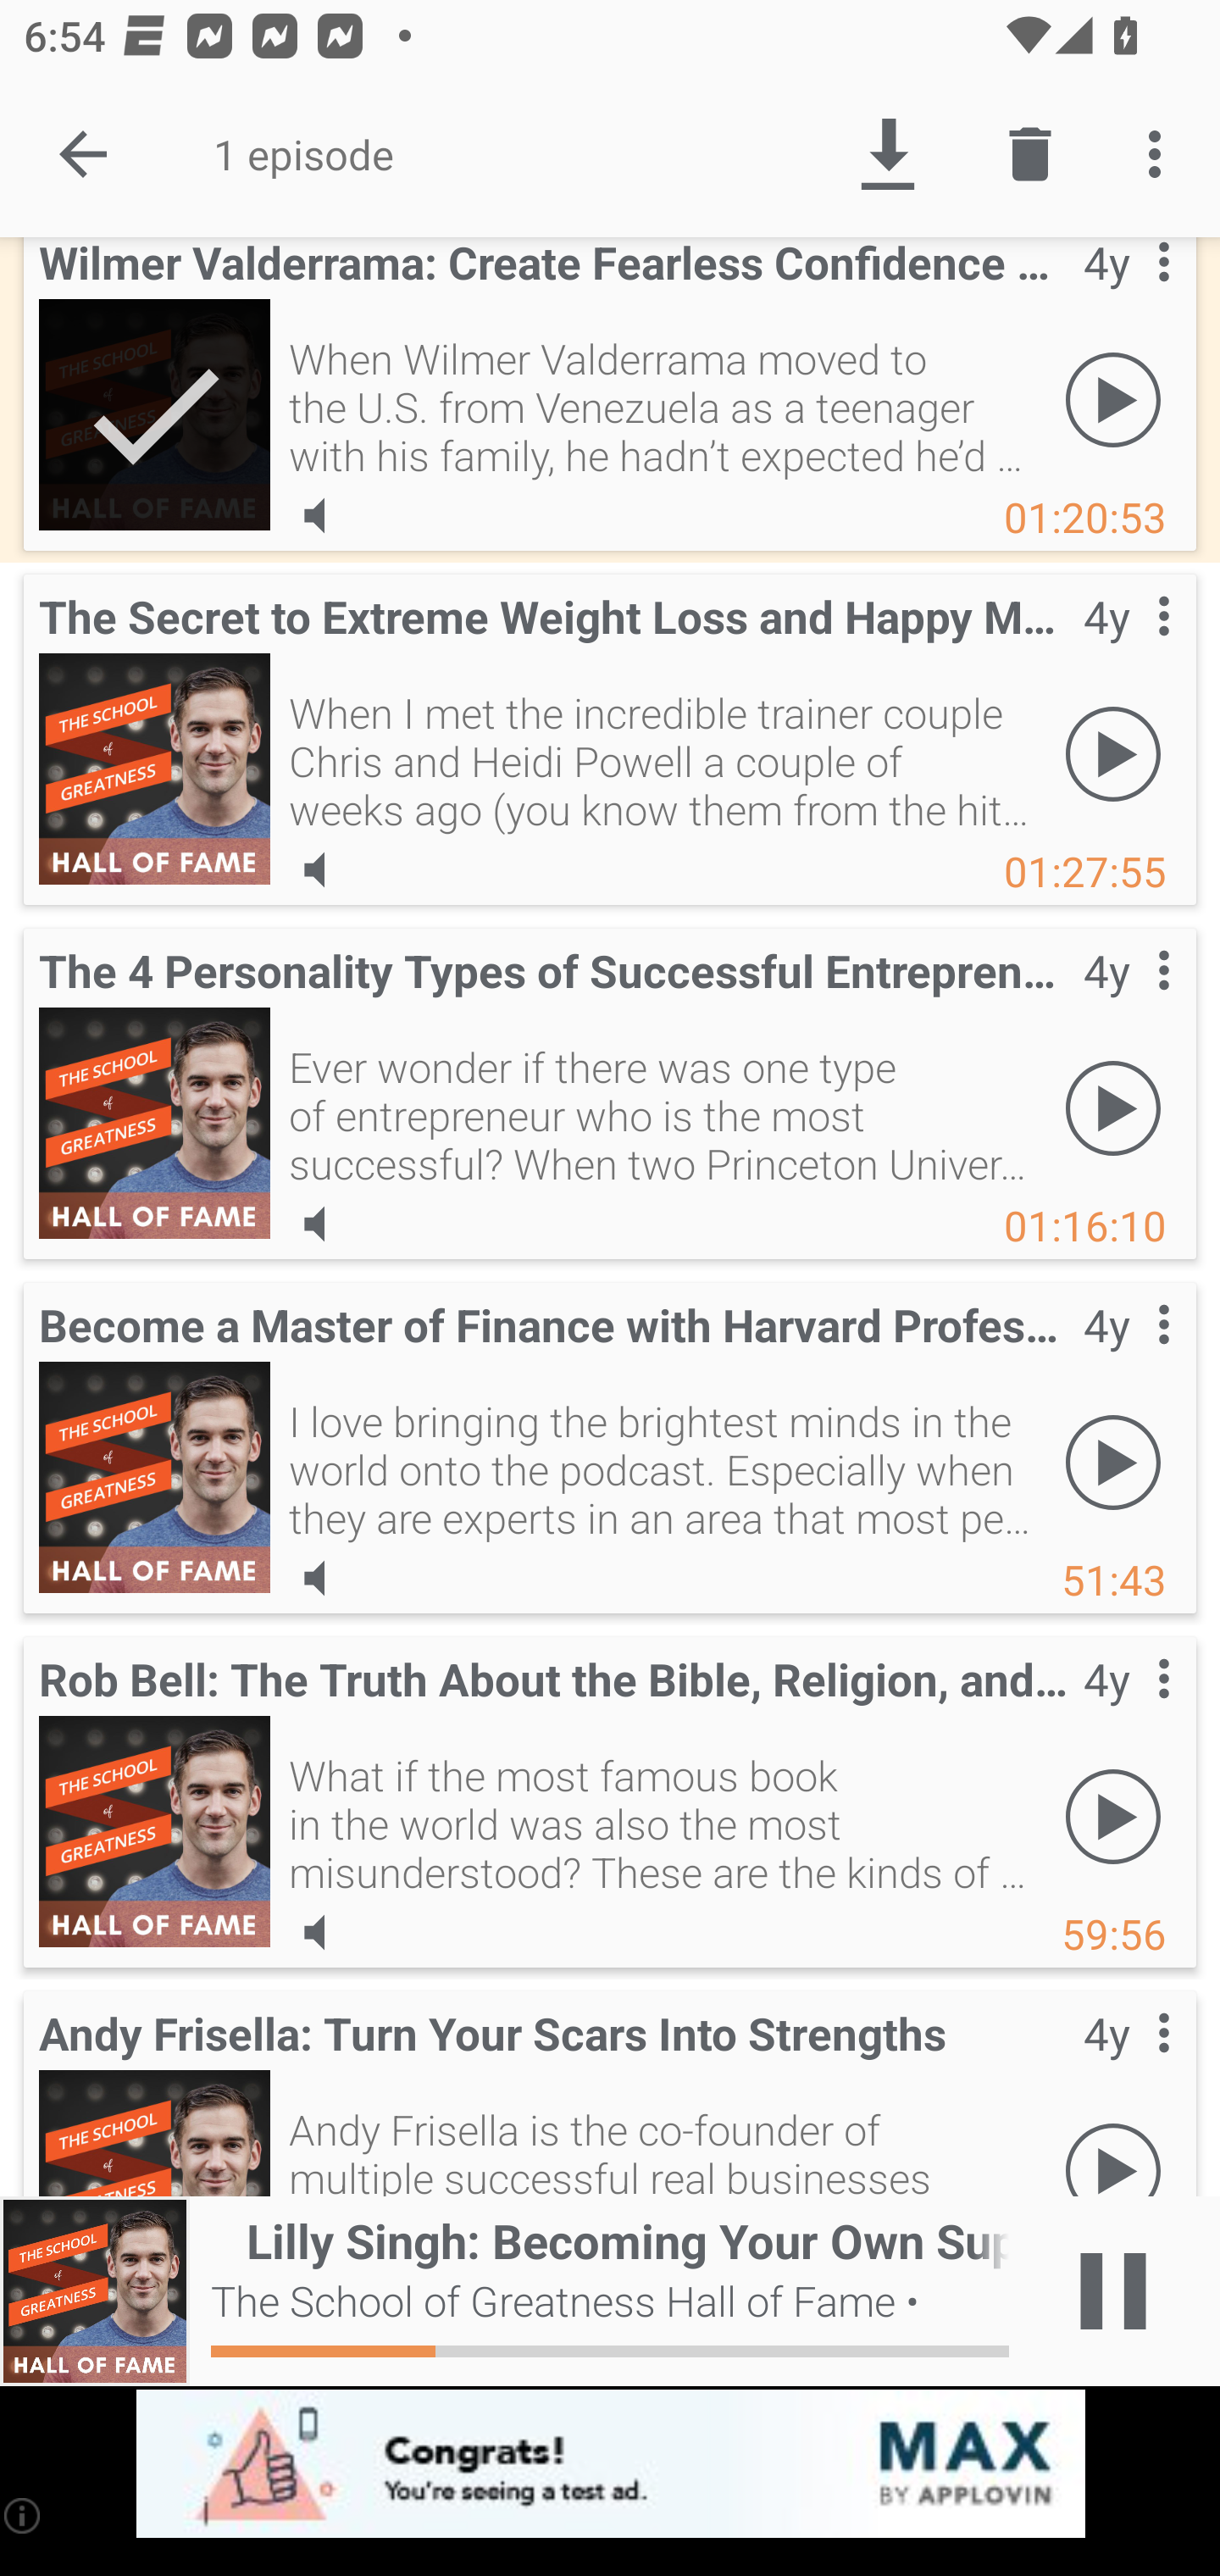  Describe the element at coordinates (1113, 1107) in the screenshot. I see `Play` at that location.